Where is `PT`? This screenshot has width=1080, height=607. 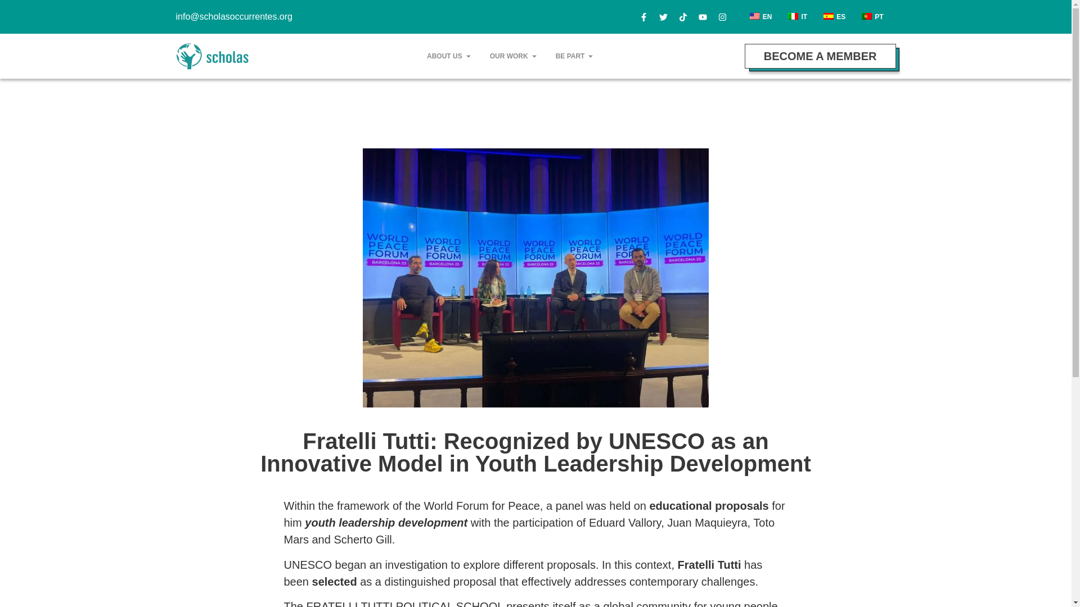
PT is located at coordinates (871, 17).